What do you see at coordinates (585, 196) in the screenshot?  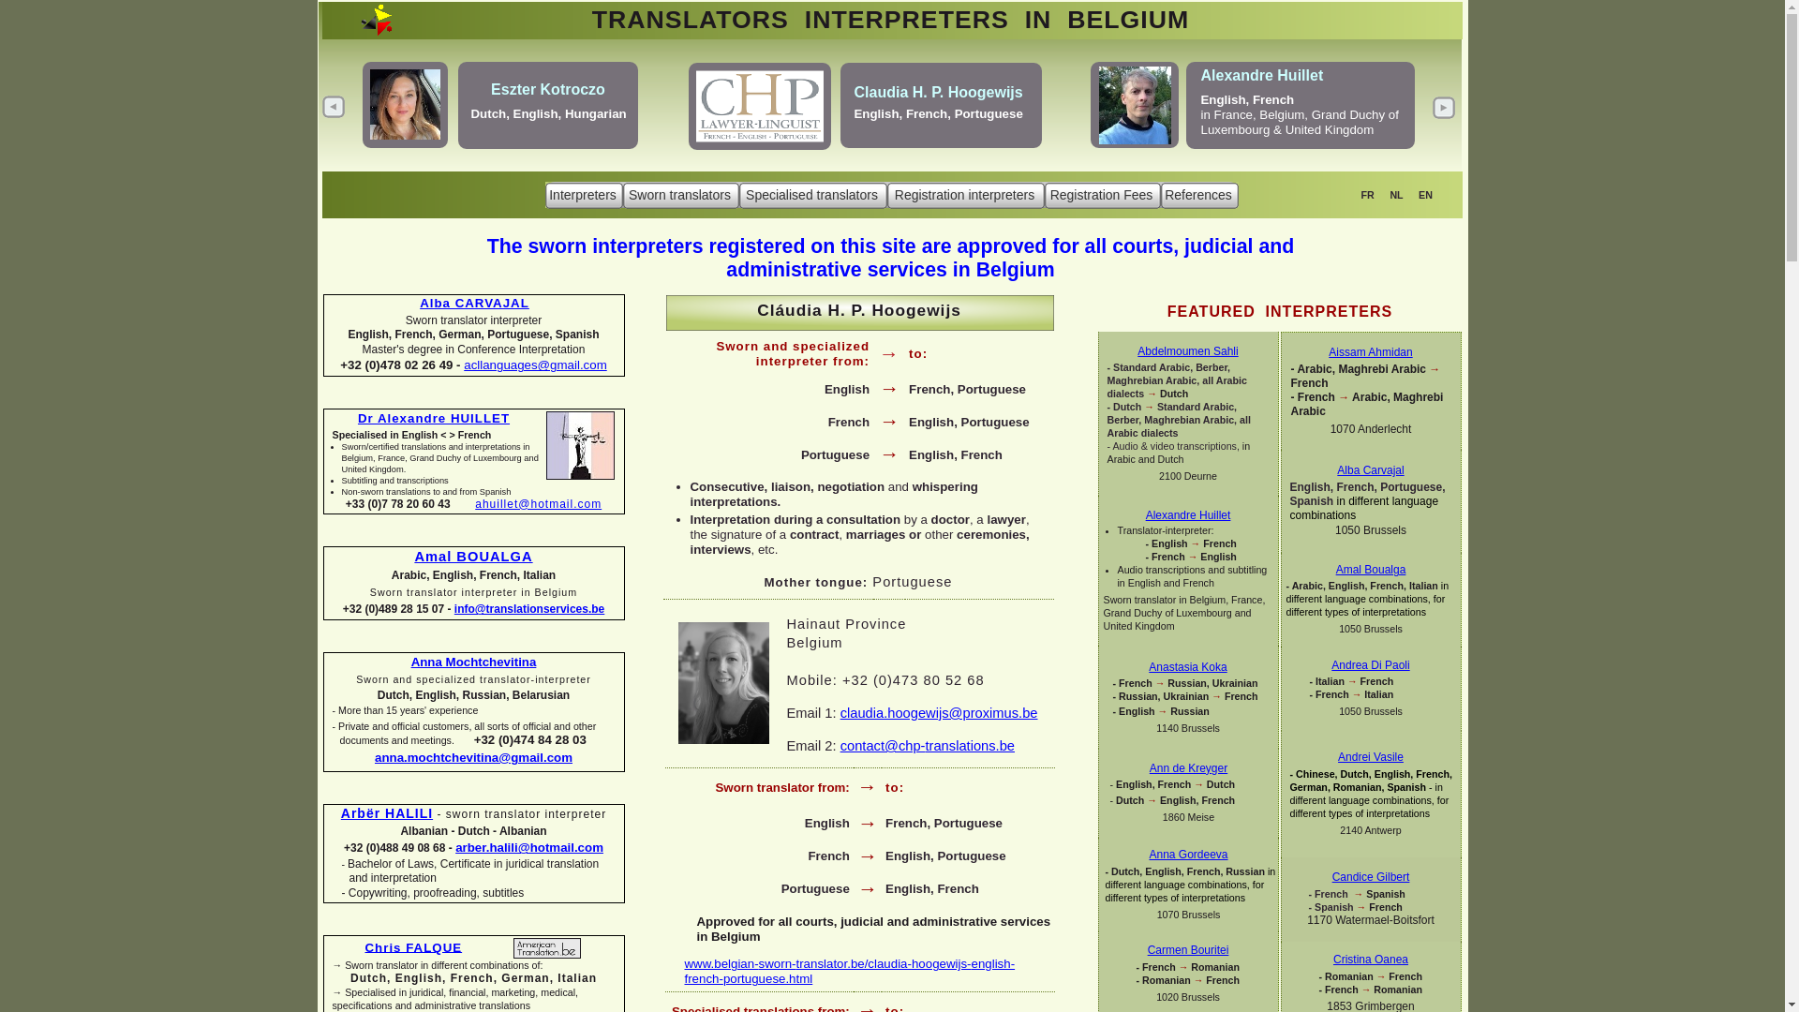 I see `Interpreters` at bounding box center [585, 196].